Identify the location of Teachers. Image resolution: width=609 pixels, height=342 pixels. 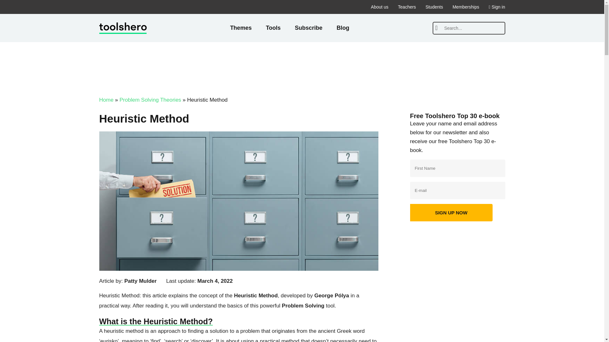
(407, 7).